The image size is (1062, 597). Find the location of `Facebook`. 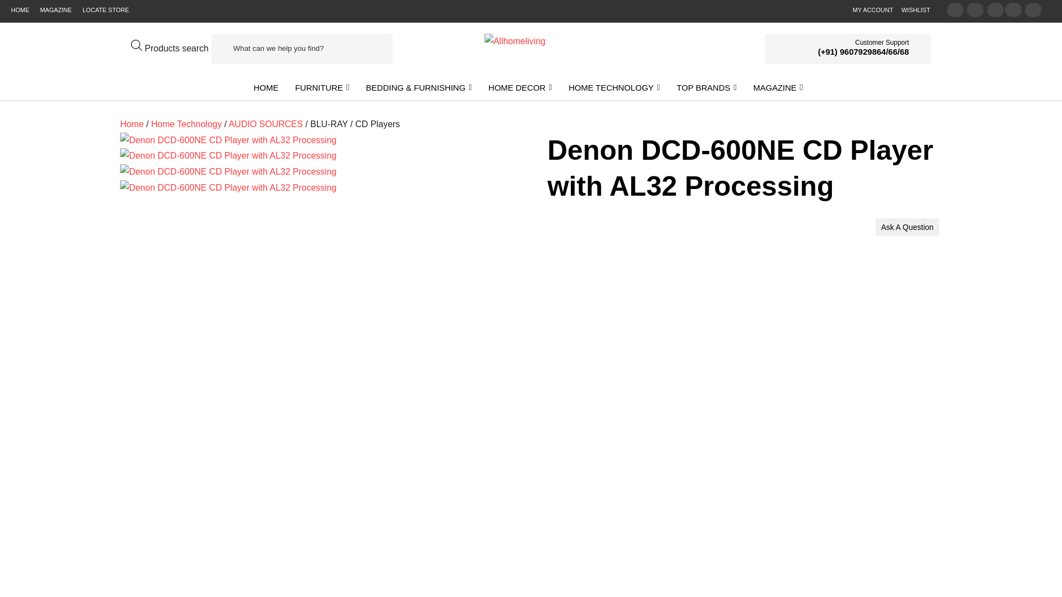

Facebook is located at coordinates (975, 10).